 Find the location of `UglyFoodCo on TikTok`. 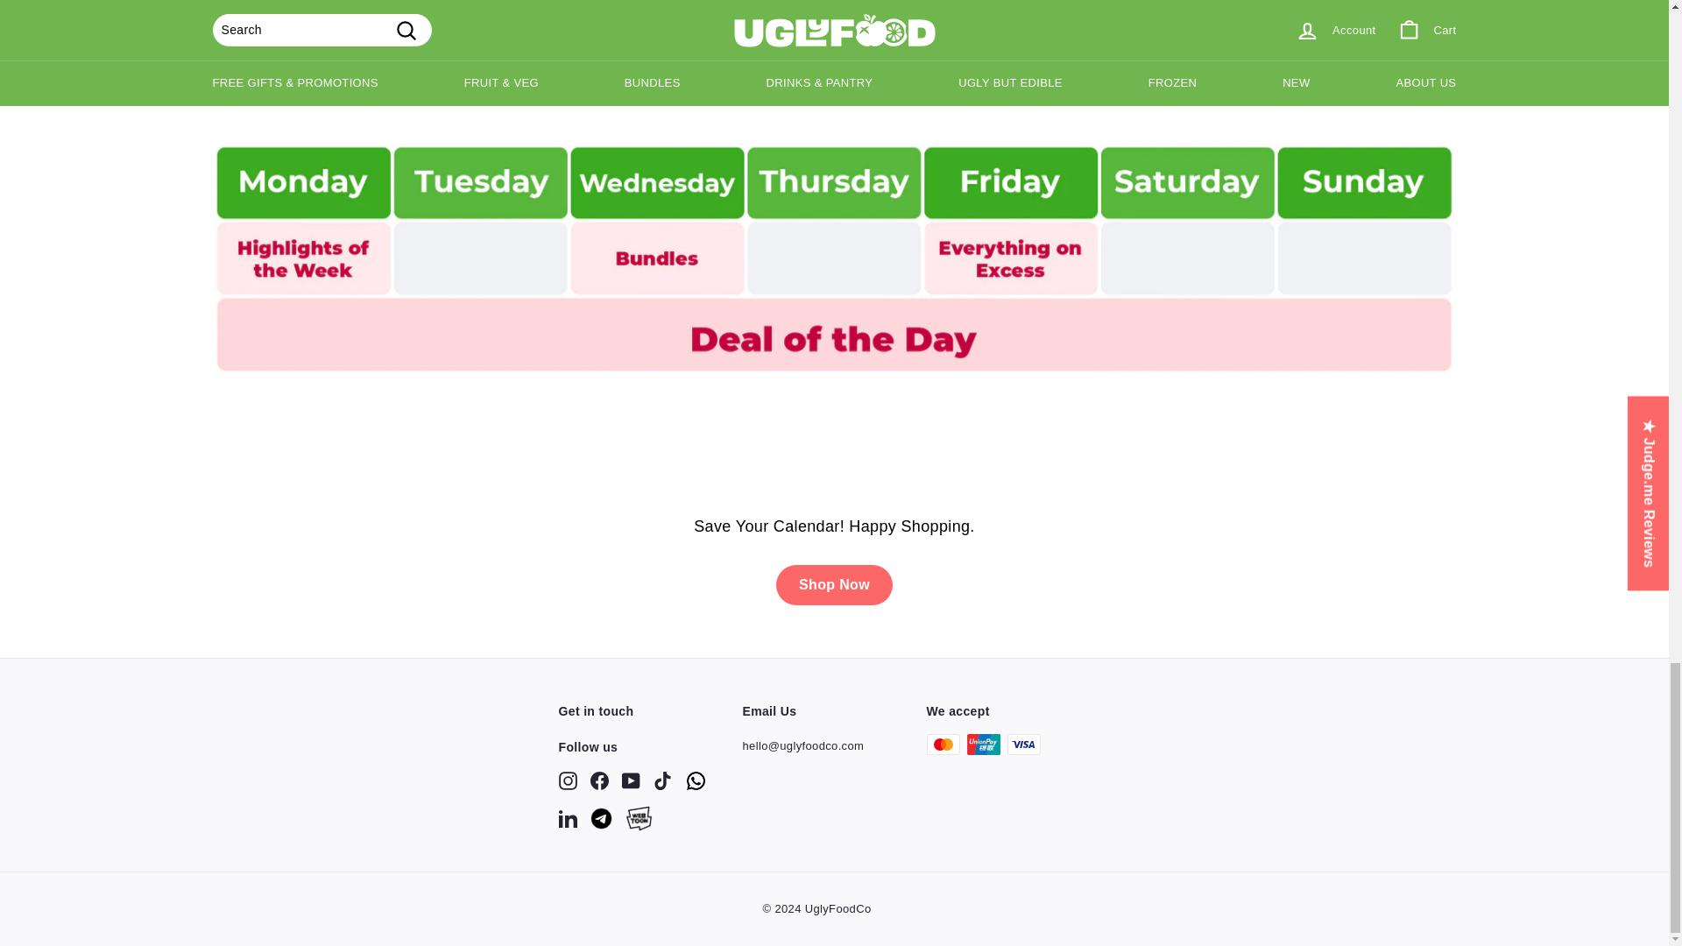

UglyFoodCo on TikTok is located at coordinates (662, 780).